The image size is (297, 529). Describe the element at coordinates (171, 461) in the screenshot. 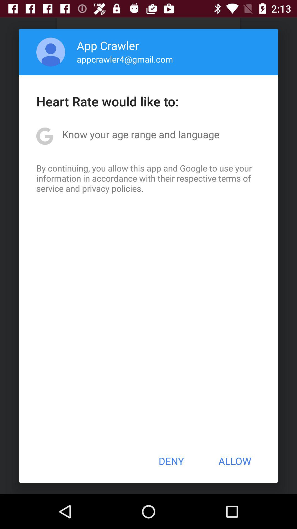

I see `turn off the deny` at that location.